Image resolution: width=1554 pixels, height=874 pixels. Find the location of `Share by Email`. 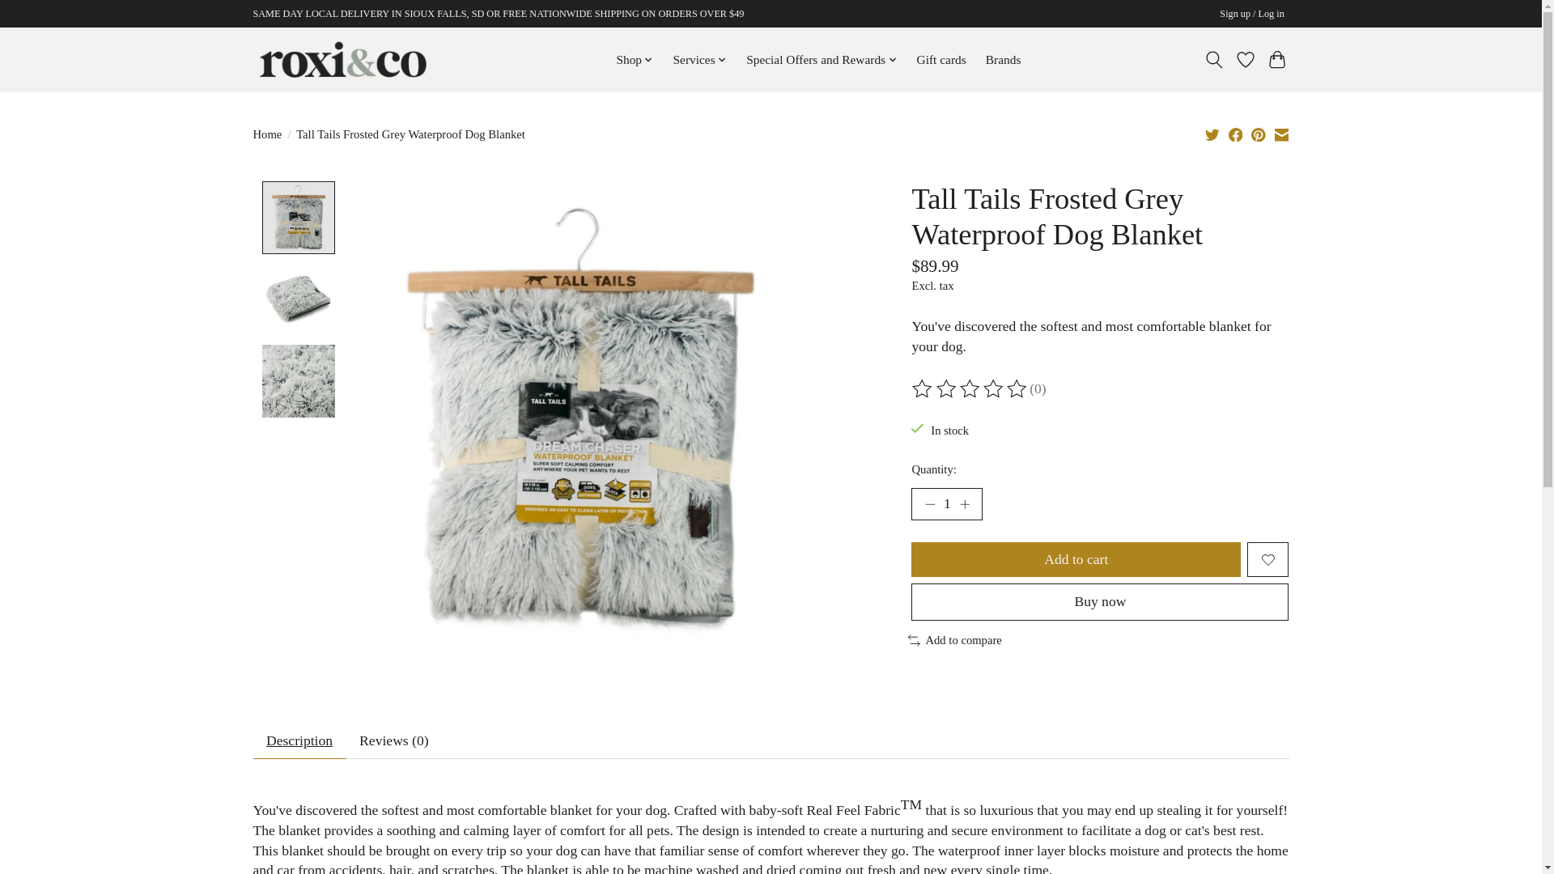

Share by Email is located at coordinates (1280, 134).